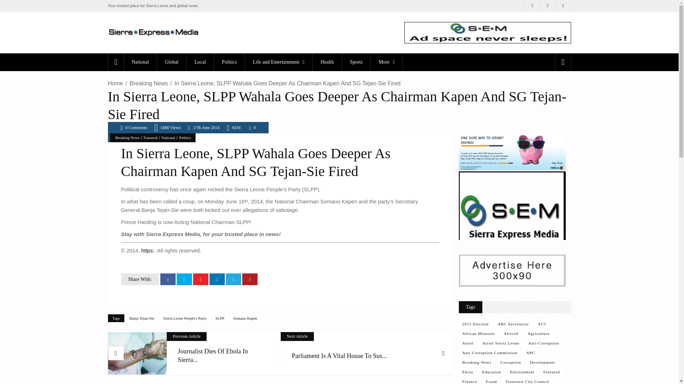 The height and width of the screenshot is (384, 684). I want to click on National, so click(140, 62).